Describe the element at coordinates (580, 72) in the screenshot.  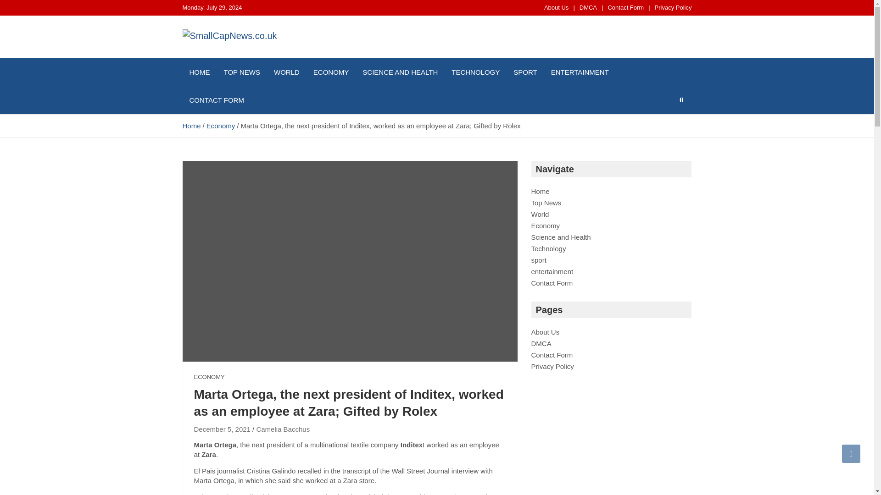
I see `ENTERTAINMENT` at that location.